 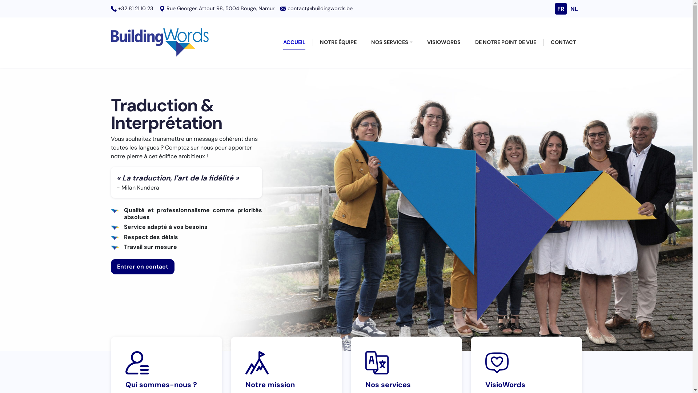 I want to click on Entrer en contact, so click(x=143, y=267).